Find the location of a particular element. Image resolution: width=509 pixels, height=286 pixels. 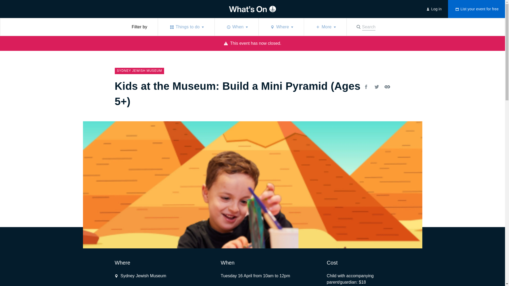

Share on Facebook is located at coordinates (365, 27).